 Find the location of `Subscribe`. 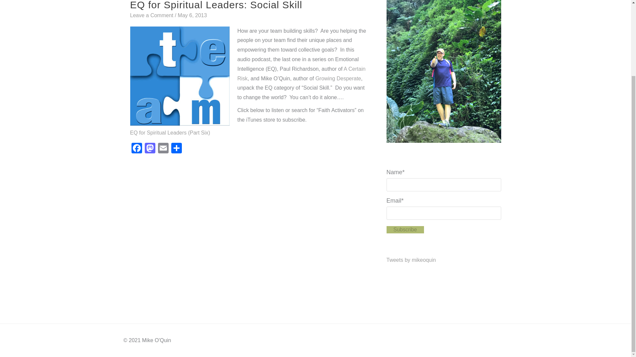

Subscribe is located at coordinates (405, 229).